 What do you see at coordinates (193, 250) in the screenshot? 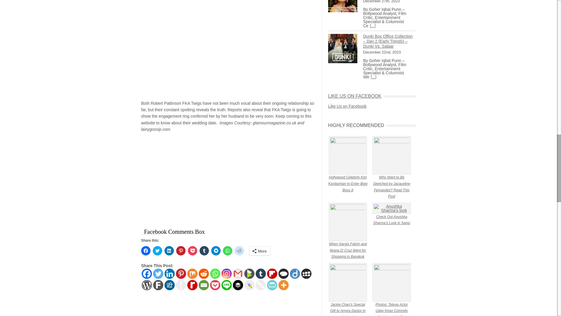
I see `Click to share on Pocket` at bounding box center [193, 250].